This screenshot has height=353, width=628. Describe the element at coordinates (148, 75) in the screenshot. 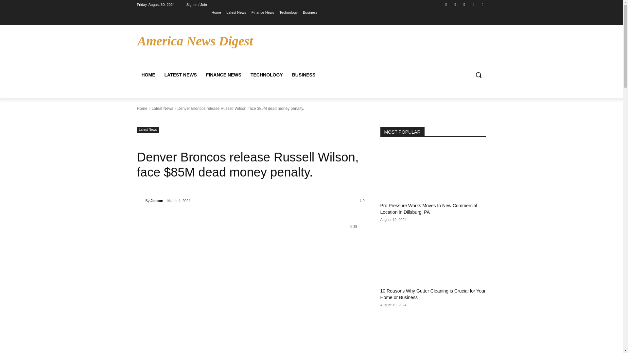

I see `HOME` at that location.